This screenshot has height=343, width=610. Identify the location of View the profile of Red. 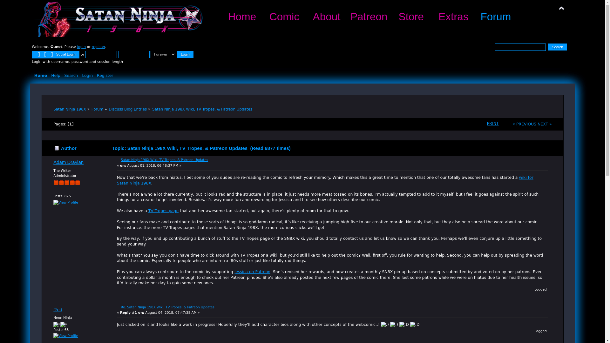
(58, 309).